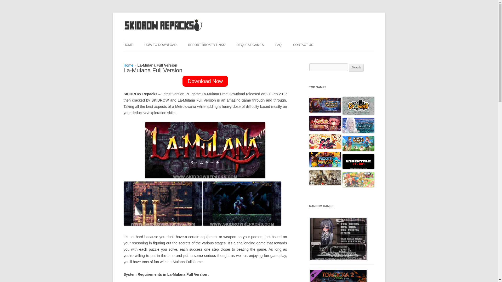  I want to click on REQUEST GAMES, so click(250, 45).